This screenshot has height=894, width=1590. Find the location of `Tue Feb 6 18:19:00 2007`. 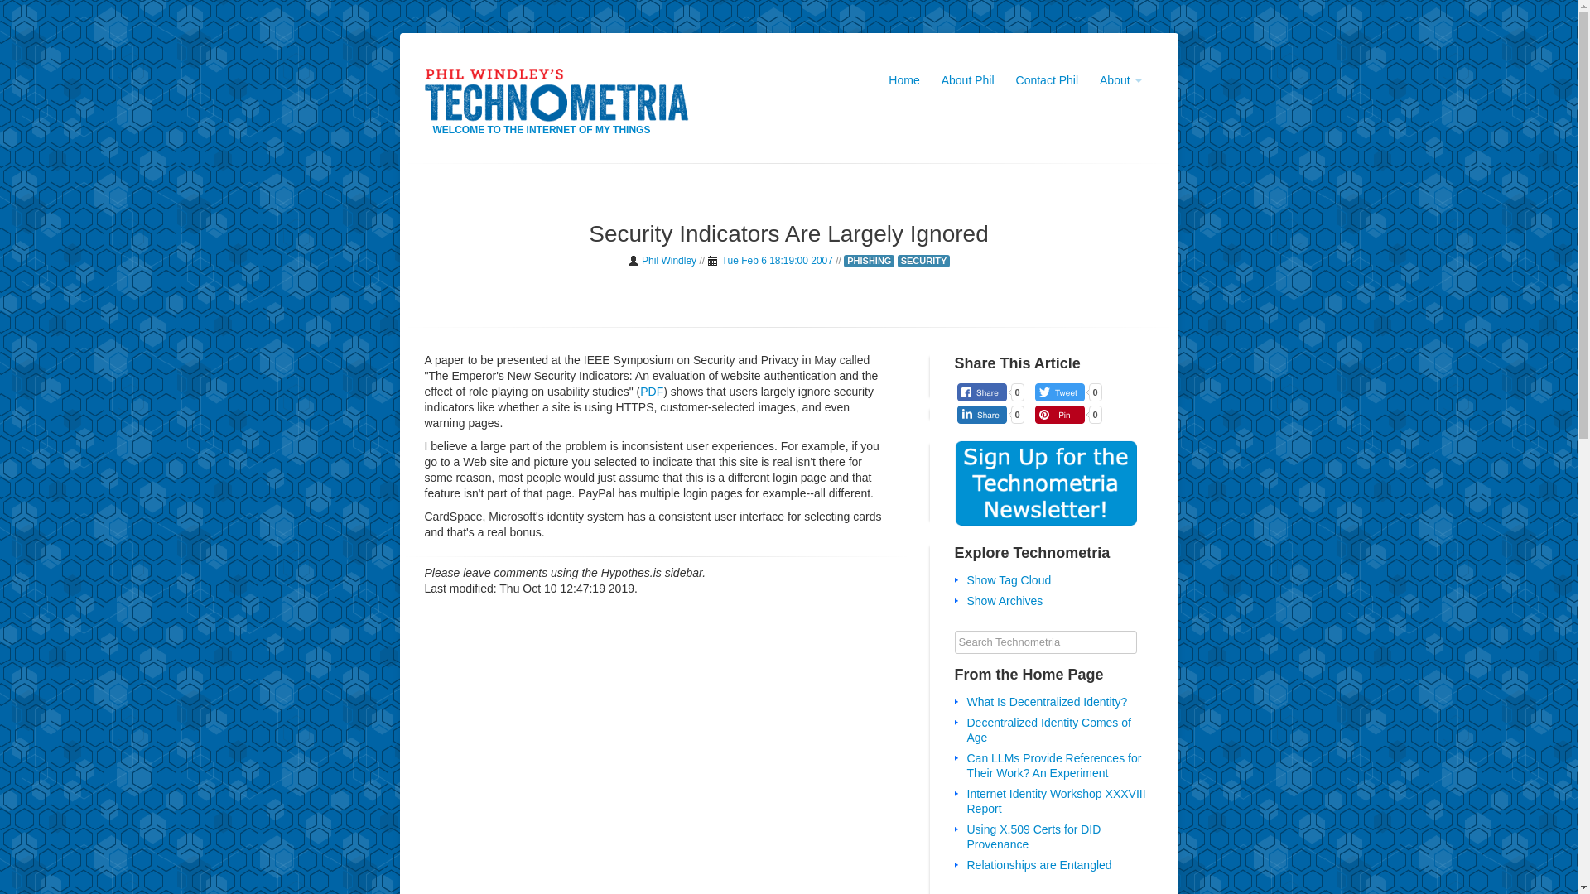

Tue Feb 6 18:19:00 2007 is located at coordinates (777, 260).